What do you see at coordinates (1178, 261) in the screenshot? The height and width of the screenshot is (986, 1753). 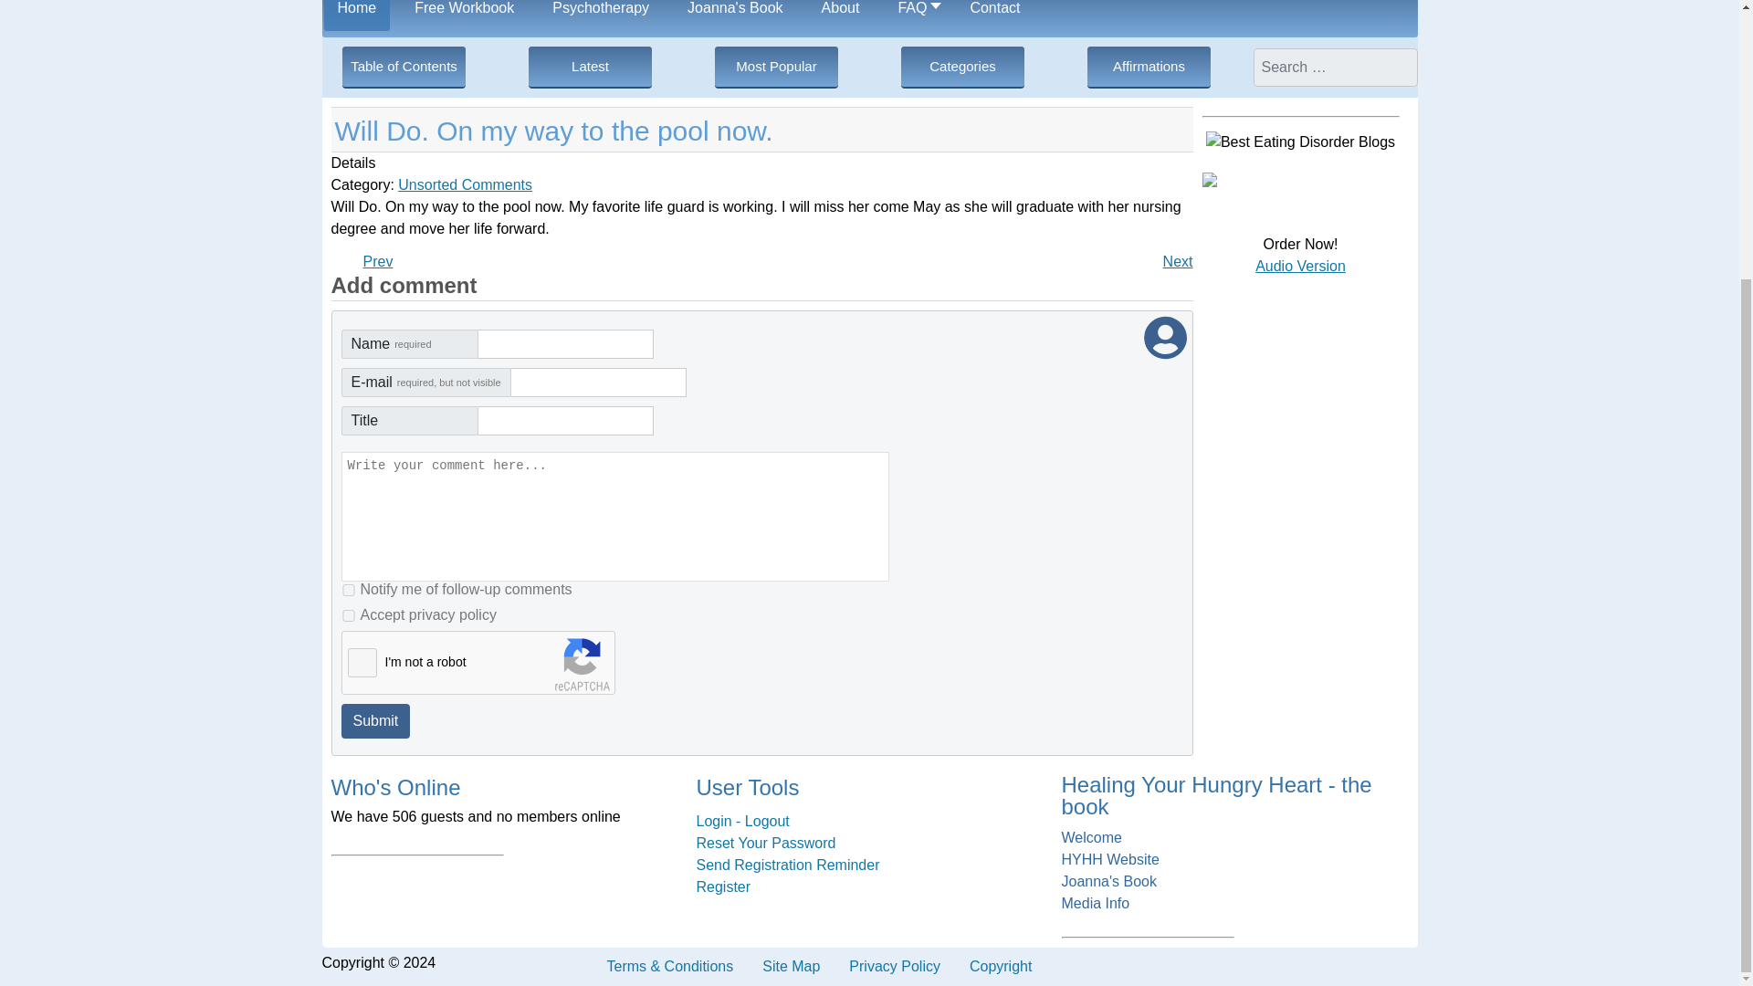 I see `Welcome` at bounding box center [1178, 261].